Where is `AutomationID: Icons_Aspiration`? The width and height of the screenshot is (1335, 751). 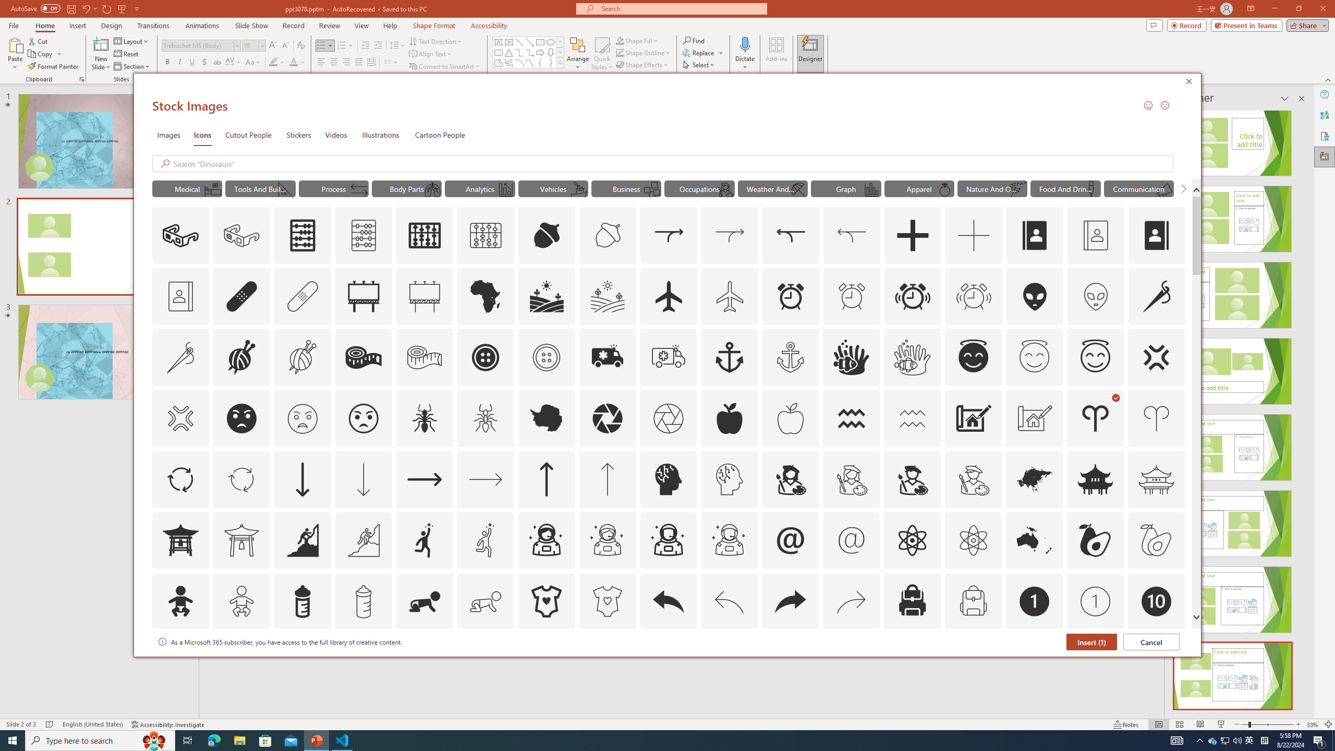 AutomationID: Icons_Aspiration is located at coordinates (302, 540).